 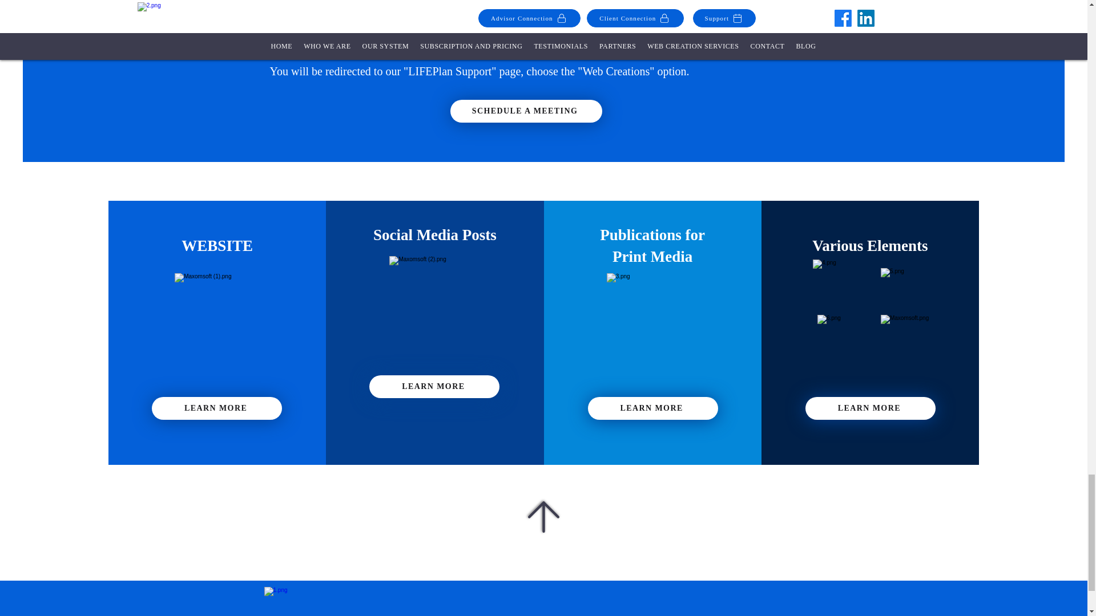 I want to click on LEARN MORE, so click(x=434, y=386).